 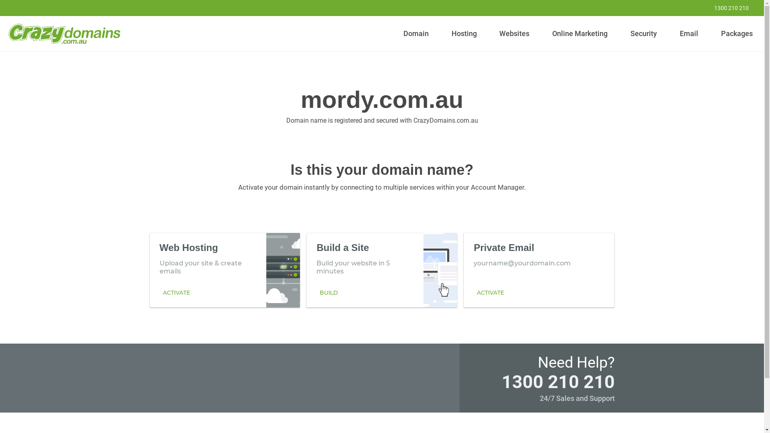 What do you see at coordinates (382, 270) in the screenshot?
I see `Build a Site
Build your website in 5 minutes
BUILD` at bounding box center [382, 270].